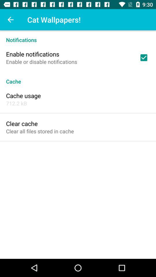  I want to click on press clear all files, so click(40, 131).